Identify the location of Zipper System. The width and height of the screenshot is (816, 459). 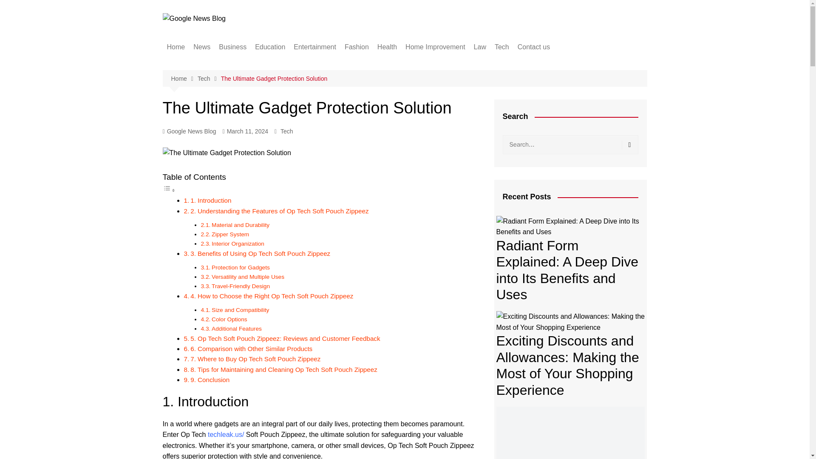
(230, 235).